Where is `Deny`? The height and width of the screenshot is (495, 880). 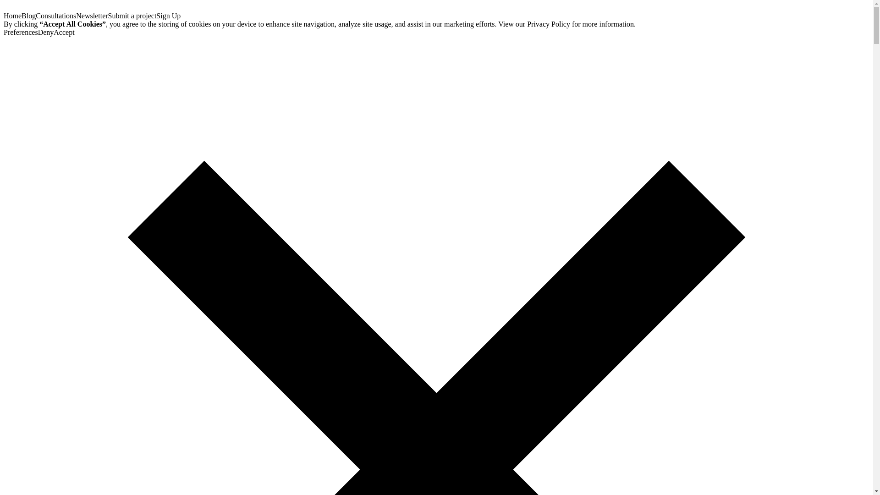 Deny is located at coordinates (46, 32).